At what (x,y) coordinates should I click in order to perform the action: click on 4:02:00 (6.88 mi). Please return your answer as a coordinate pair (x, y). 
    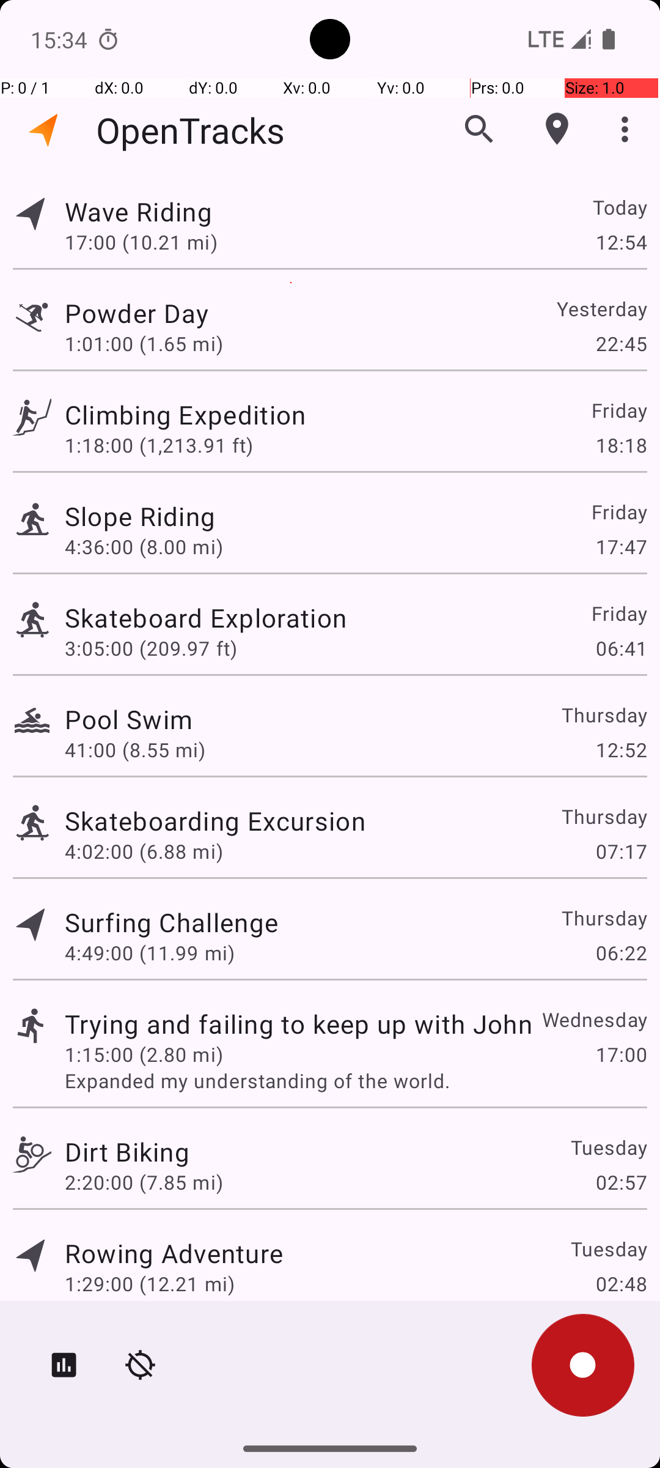
    Looking at the image, I should click on (144, 851).